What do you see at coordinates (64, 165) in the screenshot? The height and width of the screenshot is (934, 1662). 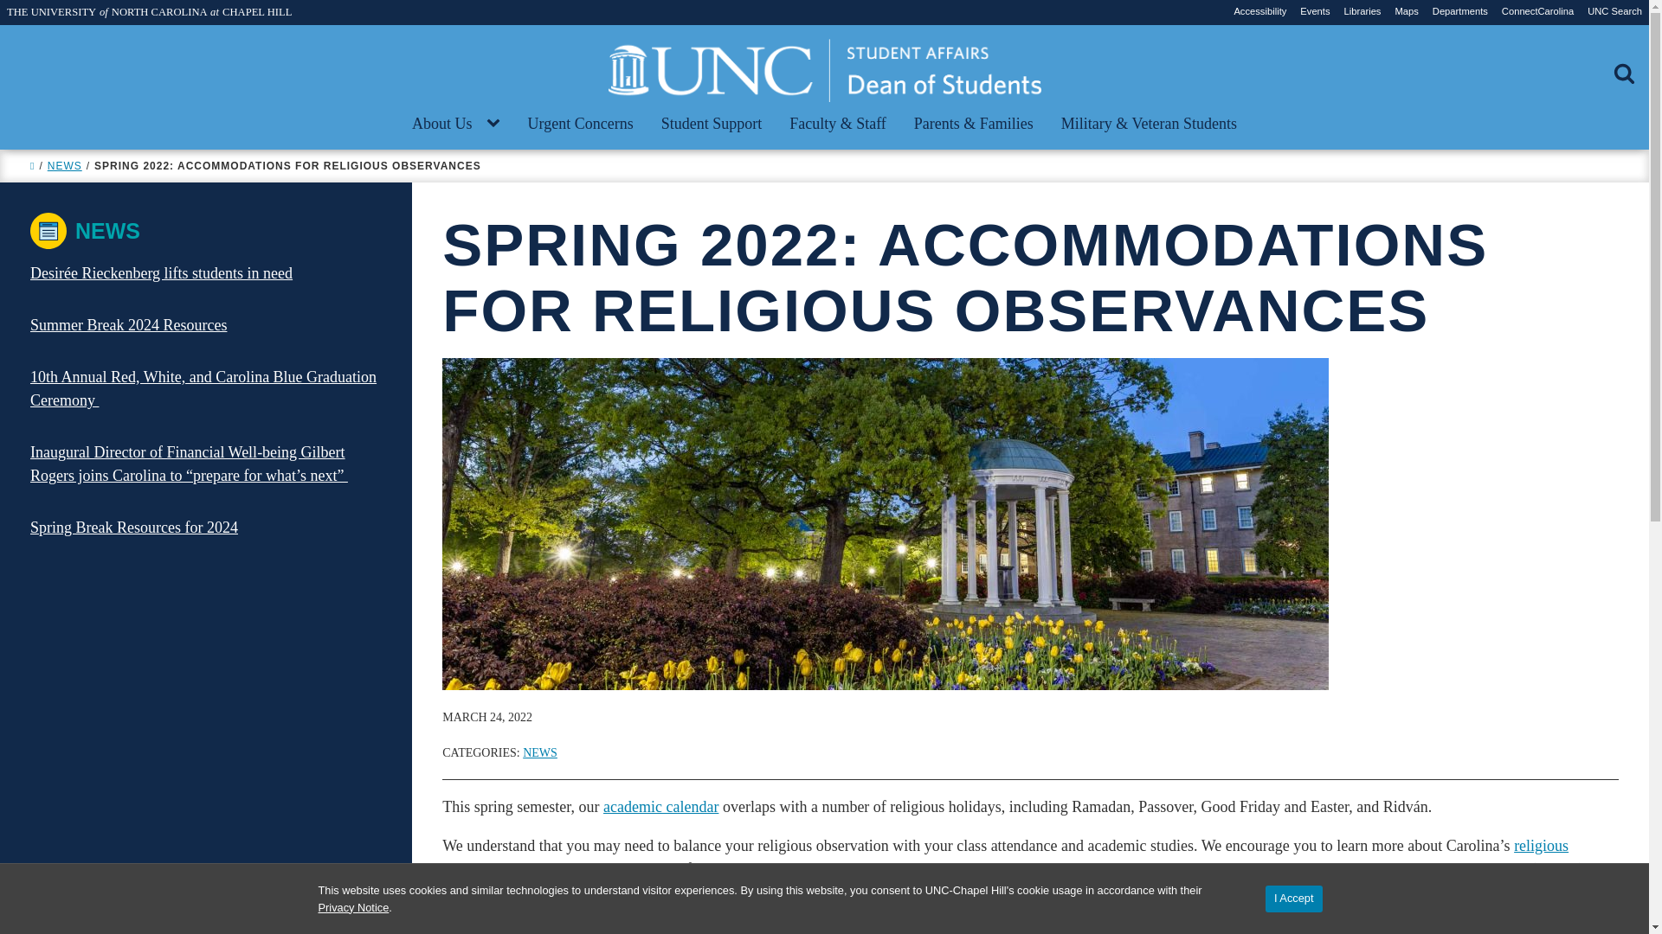 I see `NEWS` at bounding box center [64, 165].